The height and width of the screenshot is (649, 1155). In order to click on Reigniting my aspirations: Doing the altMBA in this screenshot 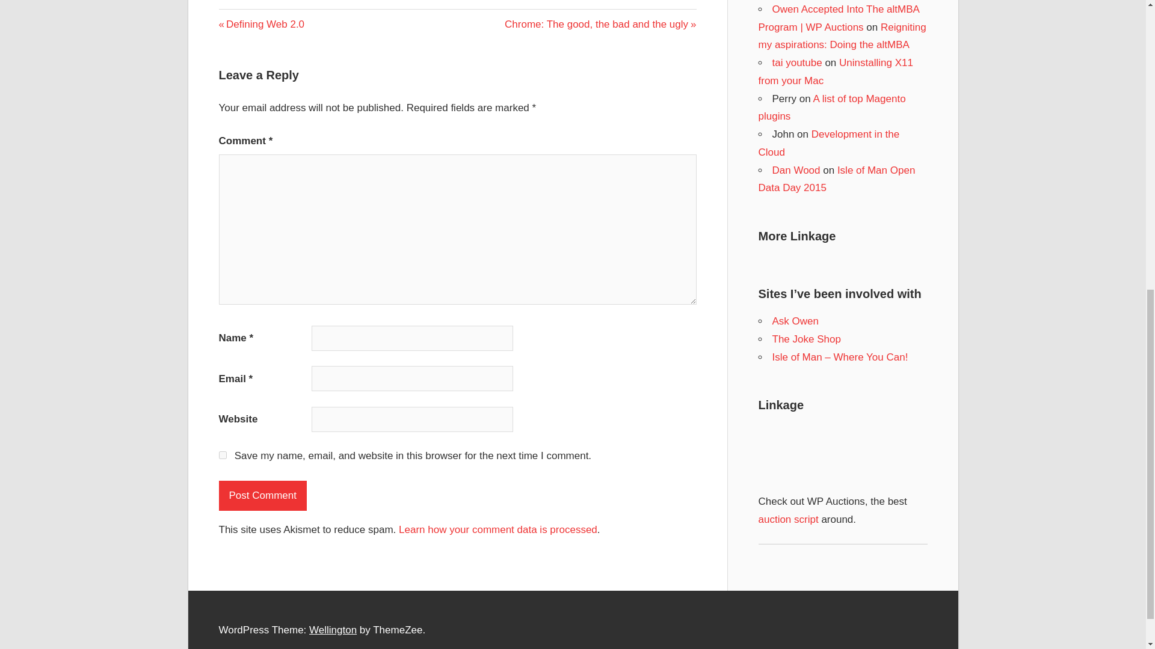, I will do `click(333, 630)`.